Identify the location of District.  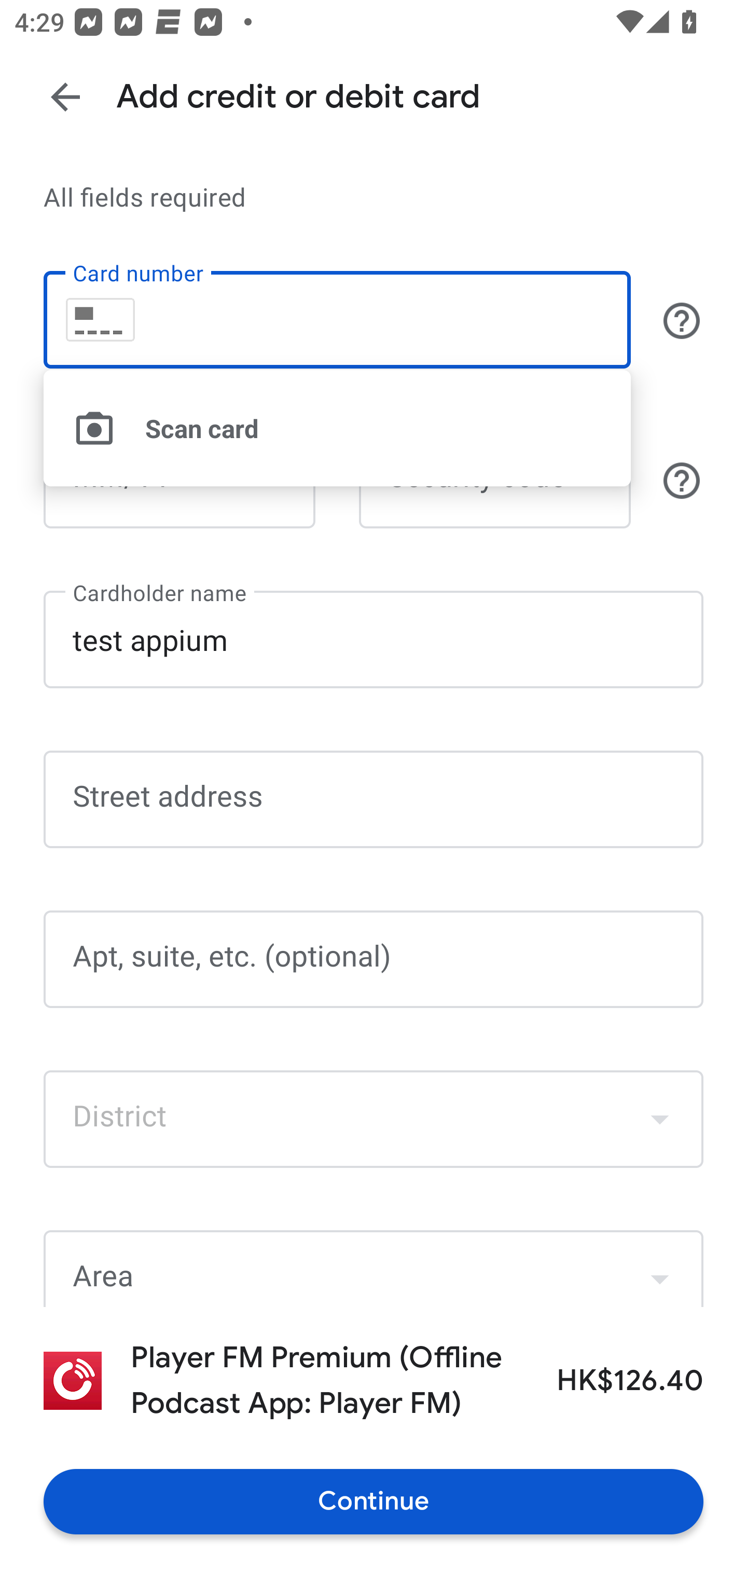
(374, 1119).